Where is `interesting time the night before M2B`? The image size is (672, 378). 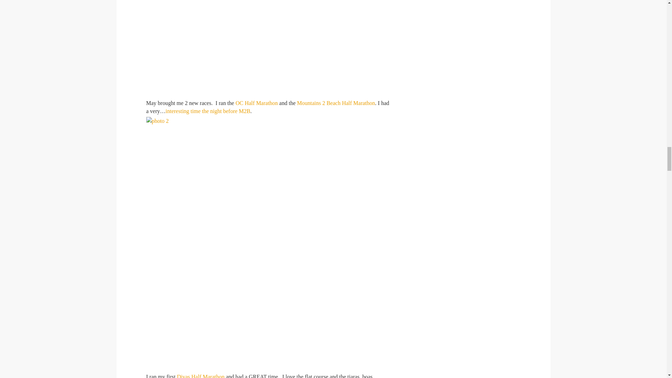 interesting time the night before M2B is located at coordinates (208, 111).